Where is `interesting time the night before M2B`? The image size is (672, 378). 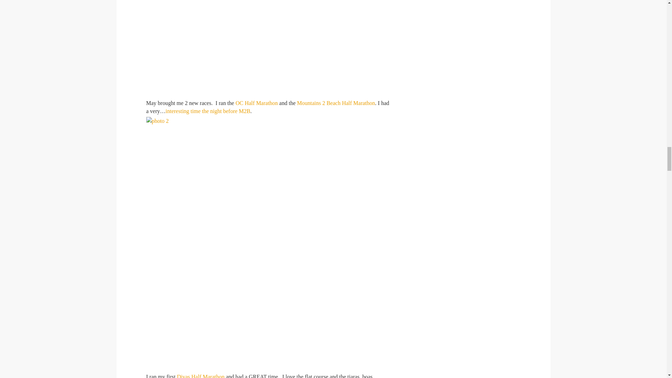 interesting time the night before M2B is located at coordinates (208, 111).